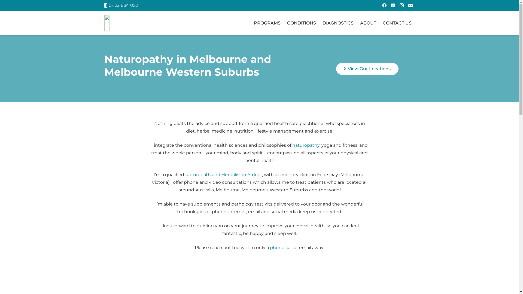  Describe the element at coordinates (402, 5) in the screenshot. I see `Instagram` at that location.